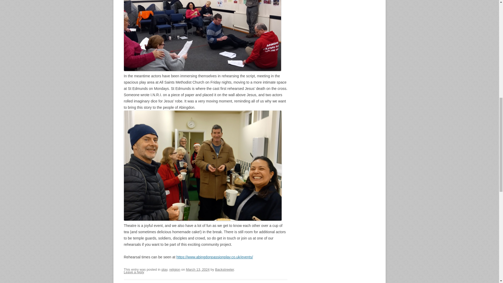 The height and width of the screenshot is (283, 503). What do you see at coordinates (134, 272) in the screenshot?
I see `Leave a reply` at bounding box center [134, 272].